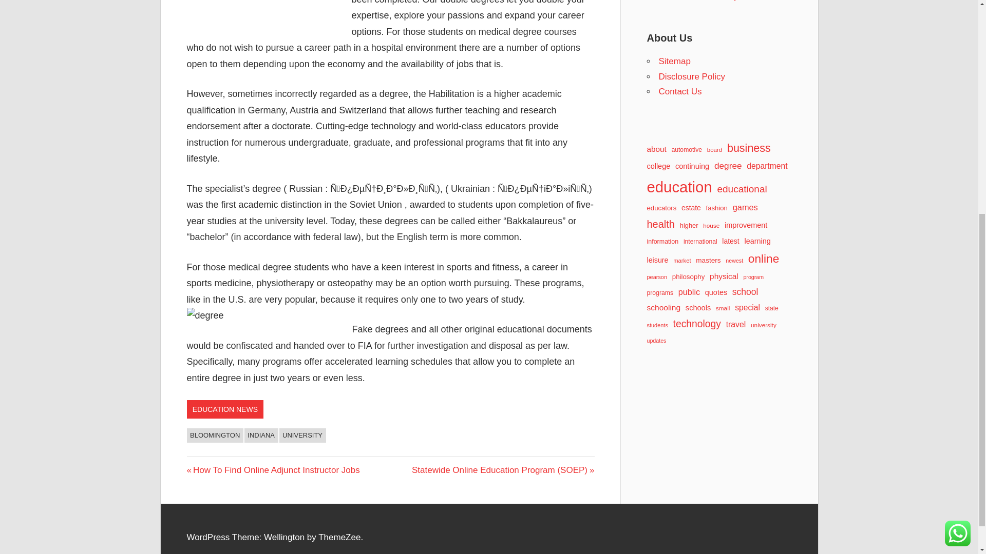  What do you see at coordinates (215, 435) in the screenshot?
I see `BLOOMINGTON` at bounding box center [215, 435].